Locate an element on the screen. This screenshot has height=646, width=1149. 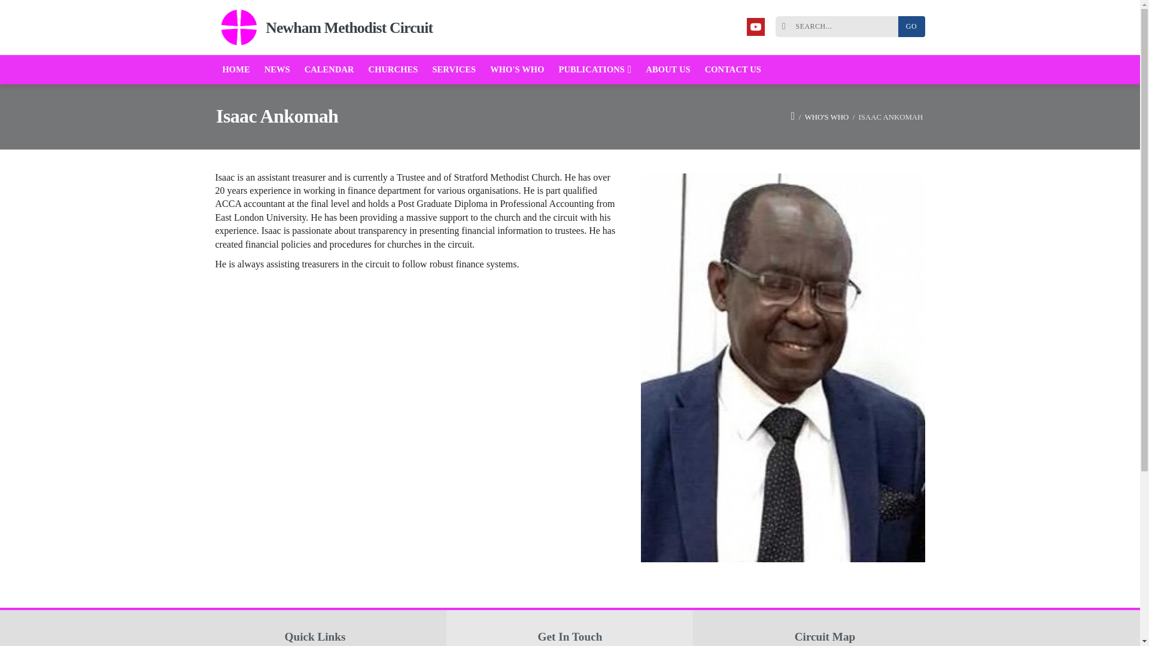
SEARCH... is located at coordinates (840, 26).